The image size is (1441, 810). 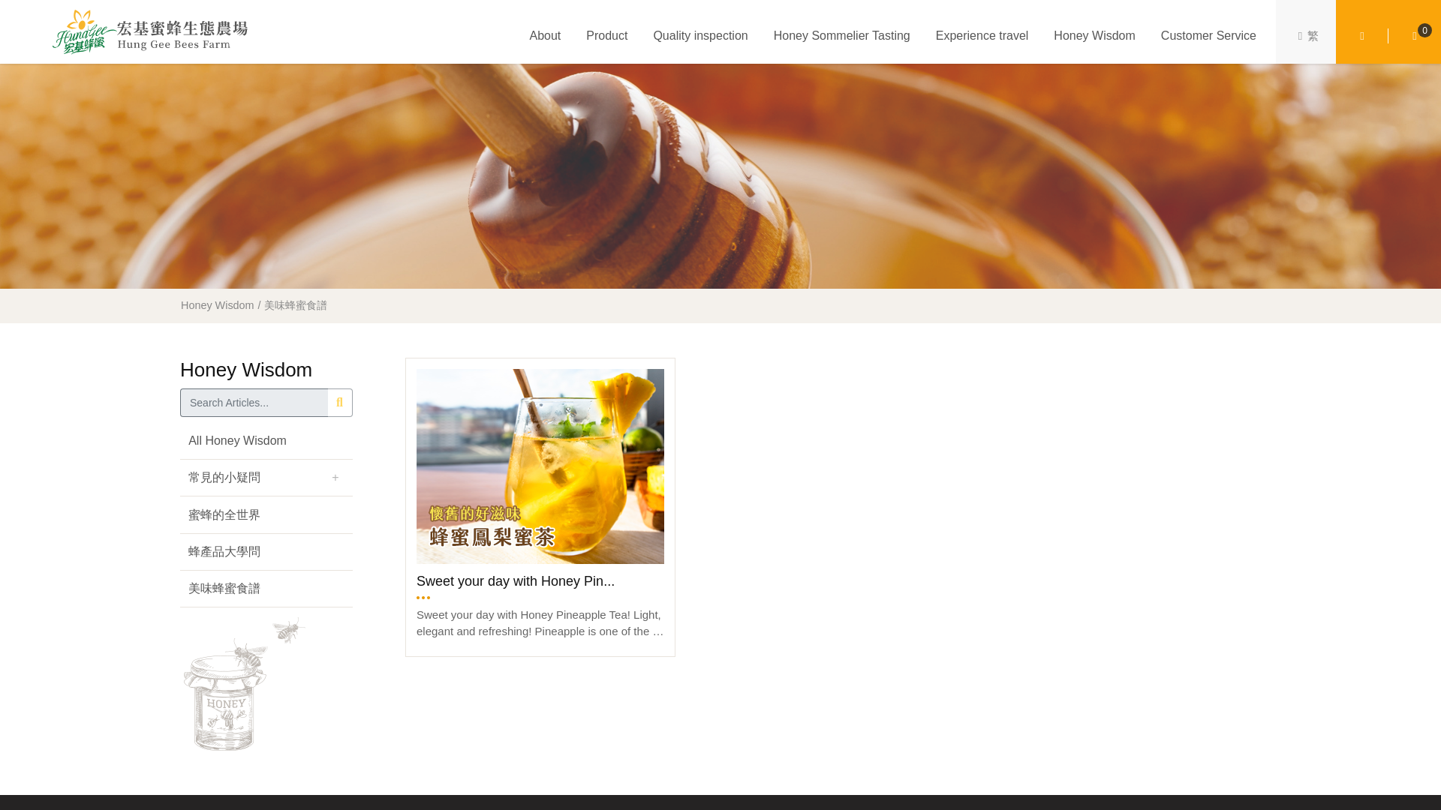 What do you see at coordinates (606, 36) in the screenshot?
I see `Product` at bounding box center [606, 36].